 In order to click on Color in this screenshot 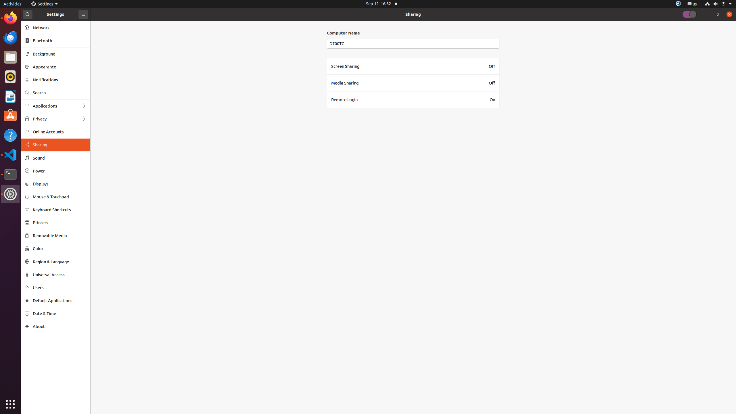, I will do `click(60, 248)`.